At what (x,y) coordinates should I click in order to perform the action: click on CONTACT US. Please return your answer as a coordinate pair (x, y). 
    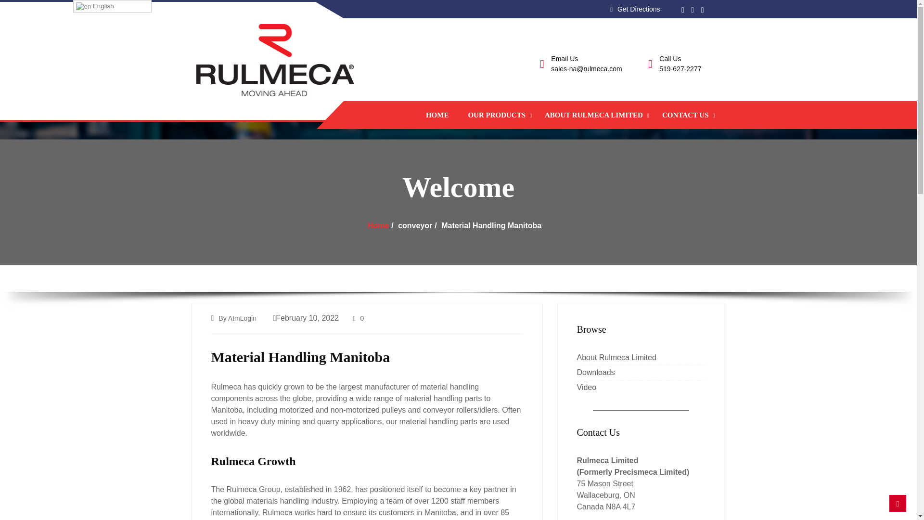
    Looking at the image, I should click on (685, 115).